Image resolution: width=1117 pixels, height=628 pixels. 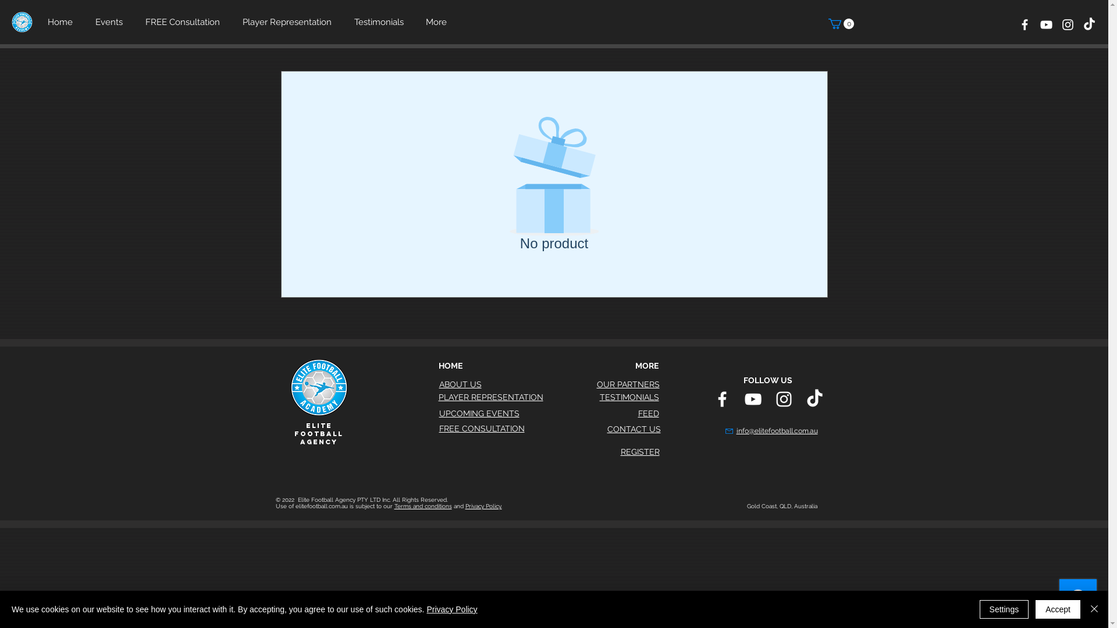 I want to click on Player Representation, so click(x=290, y=22).